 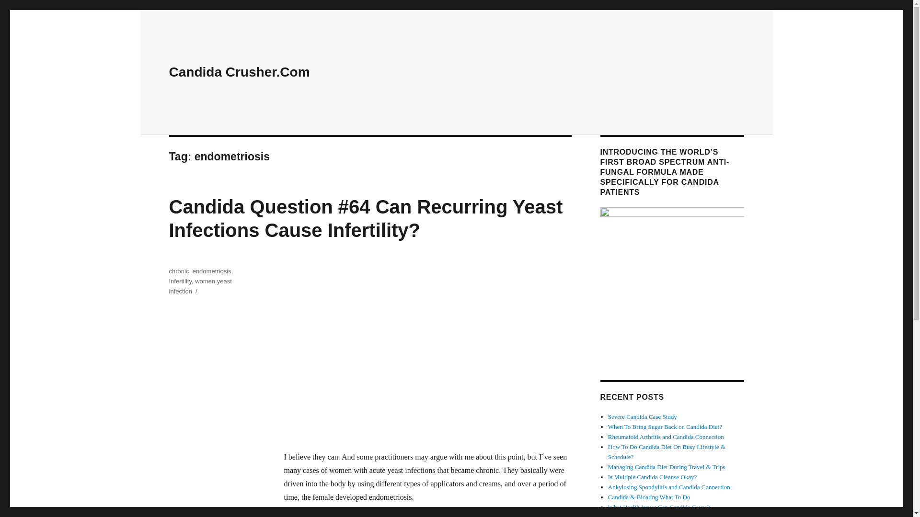 What do you see at coordinates (643, 416) in the screenshot?
I see `Severe Candida Case Study` at bounding box center [643, 416].